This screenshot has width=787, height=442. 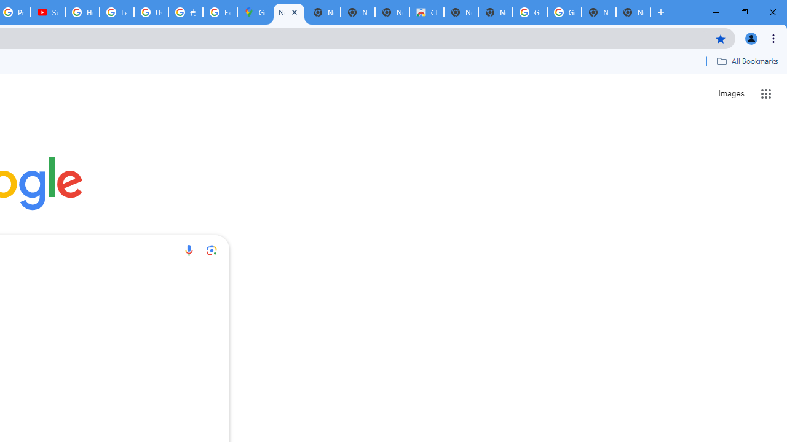 What do you see at coordinates (220, 12) in the screenshot?
I see `Explore new street-level details - Google Maps Help` at bounding box center [220, 12].